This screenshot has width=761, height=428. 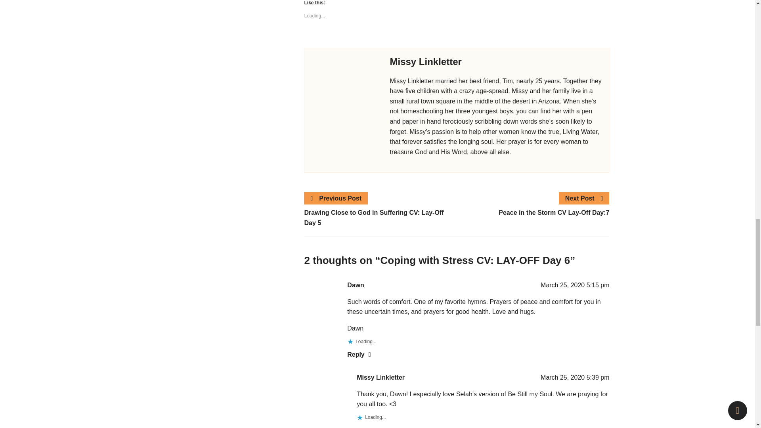 What do you see at coordinates (336, 199) in the screenshot?
I see `Previous Post` at bounding box center [336, 199].